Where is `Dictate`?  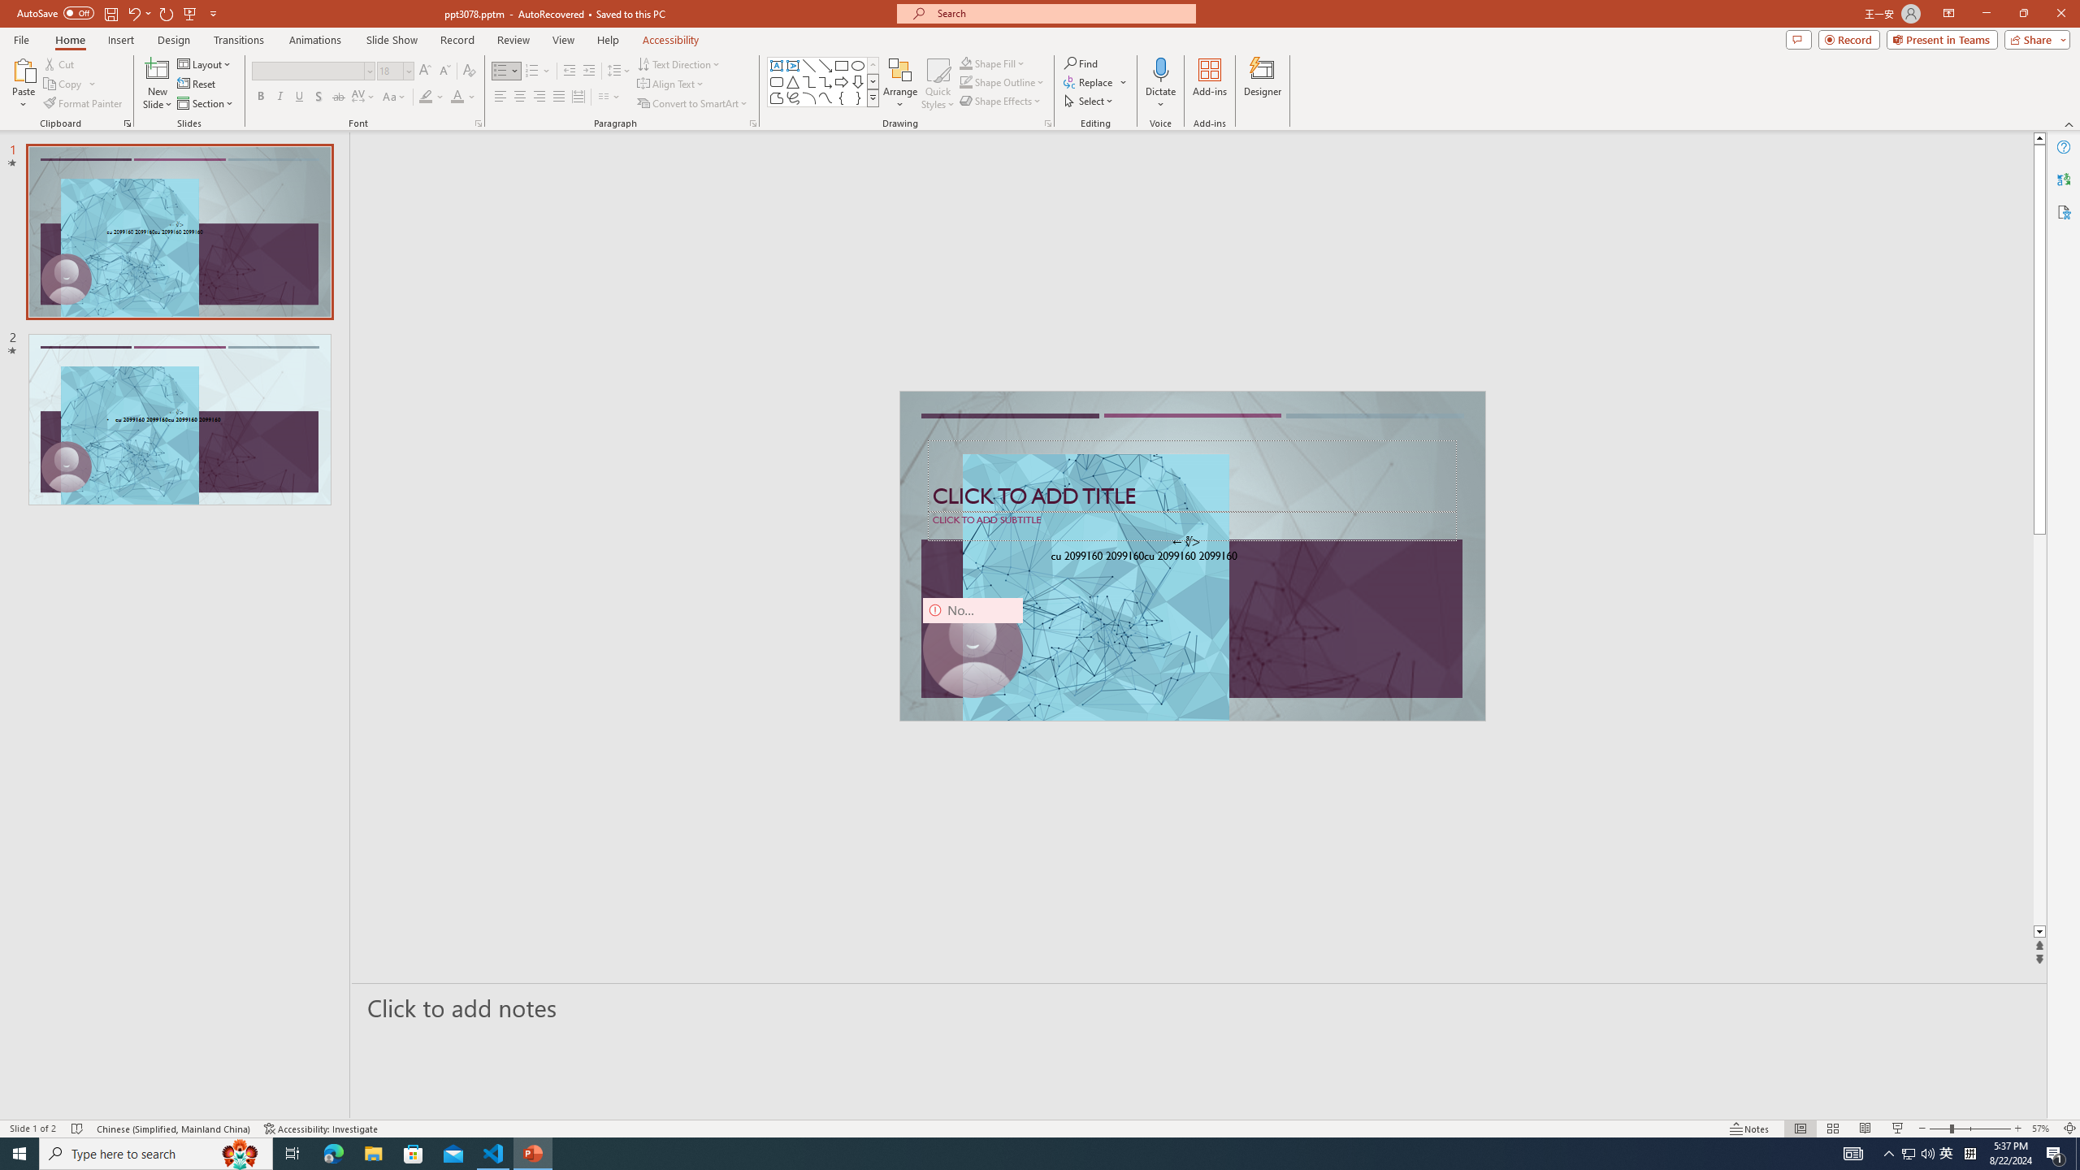
Dictate is located at coordinates (1160, 69).